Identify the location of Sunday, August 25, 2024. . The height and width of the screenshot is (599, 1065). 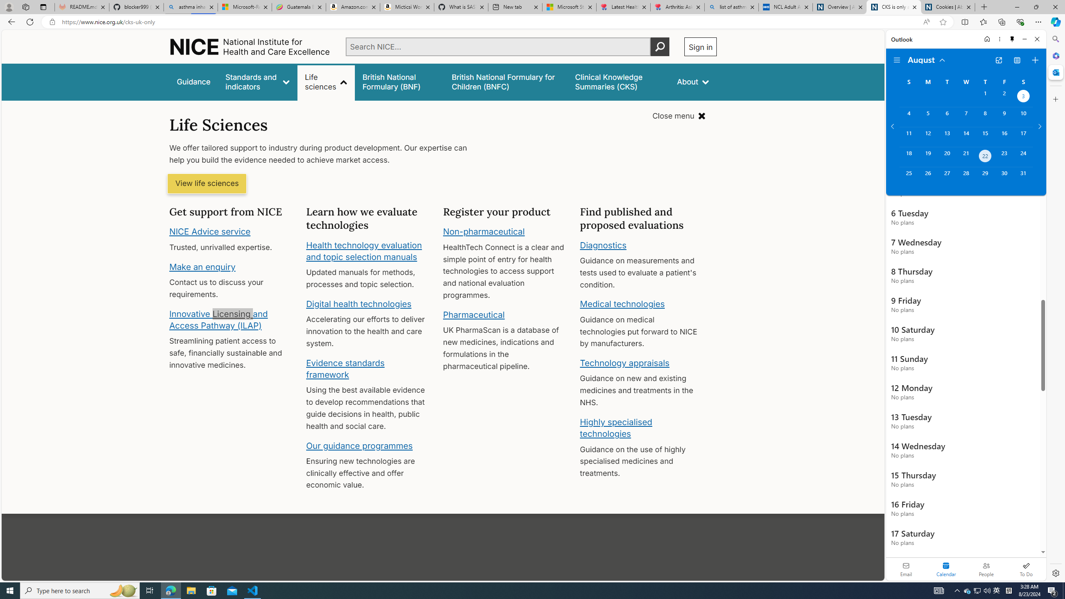
(909, 177).